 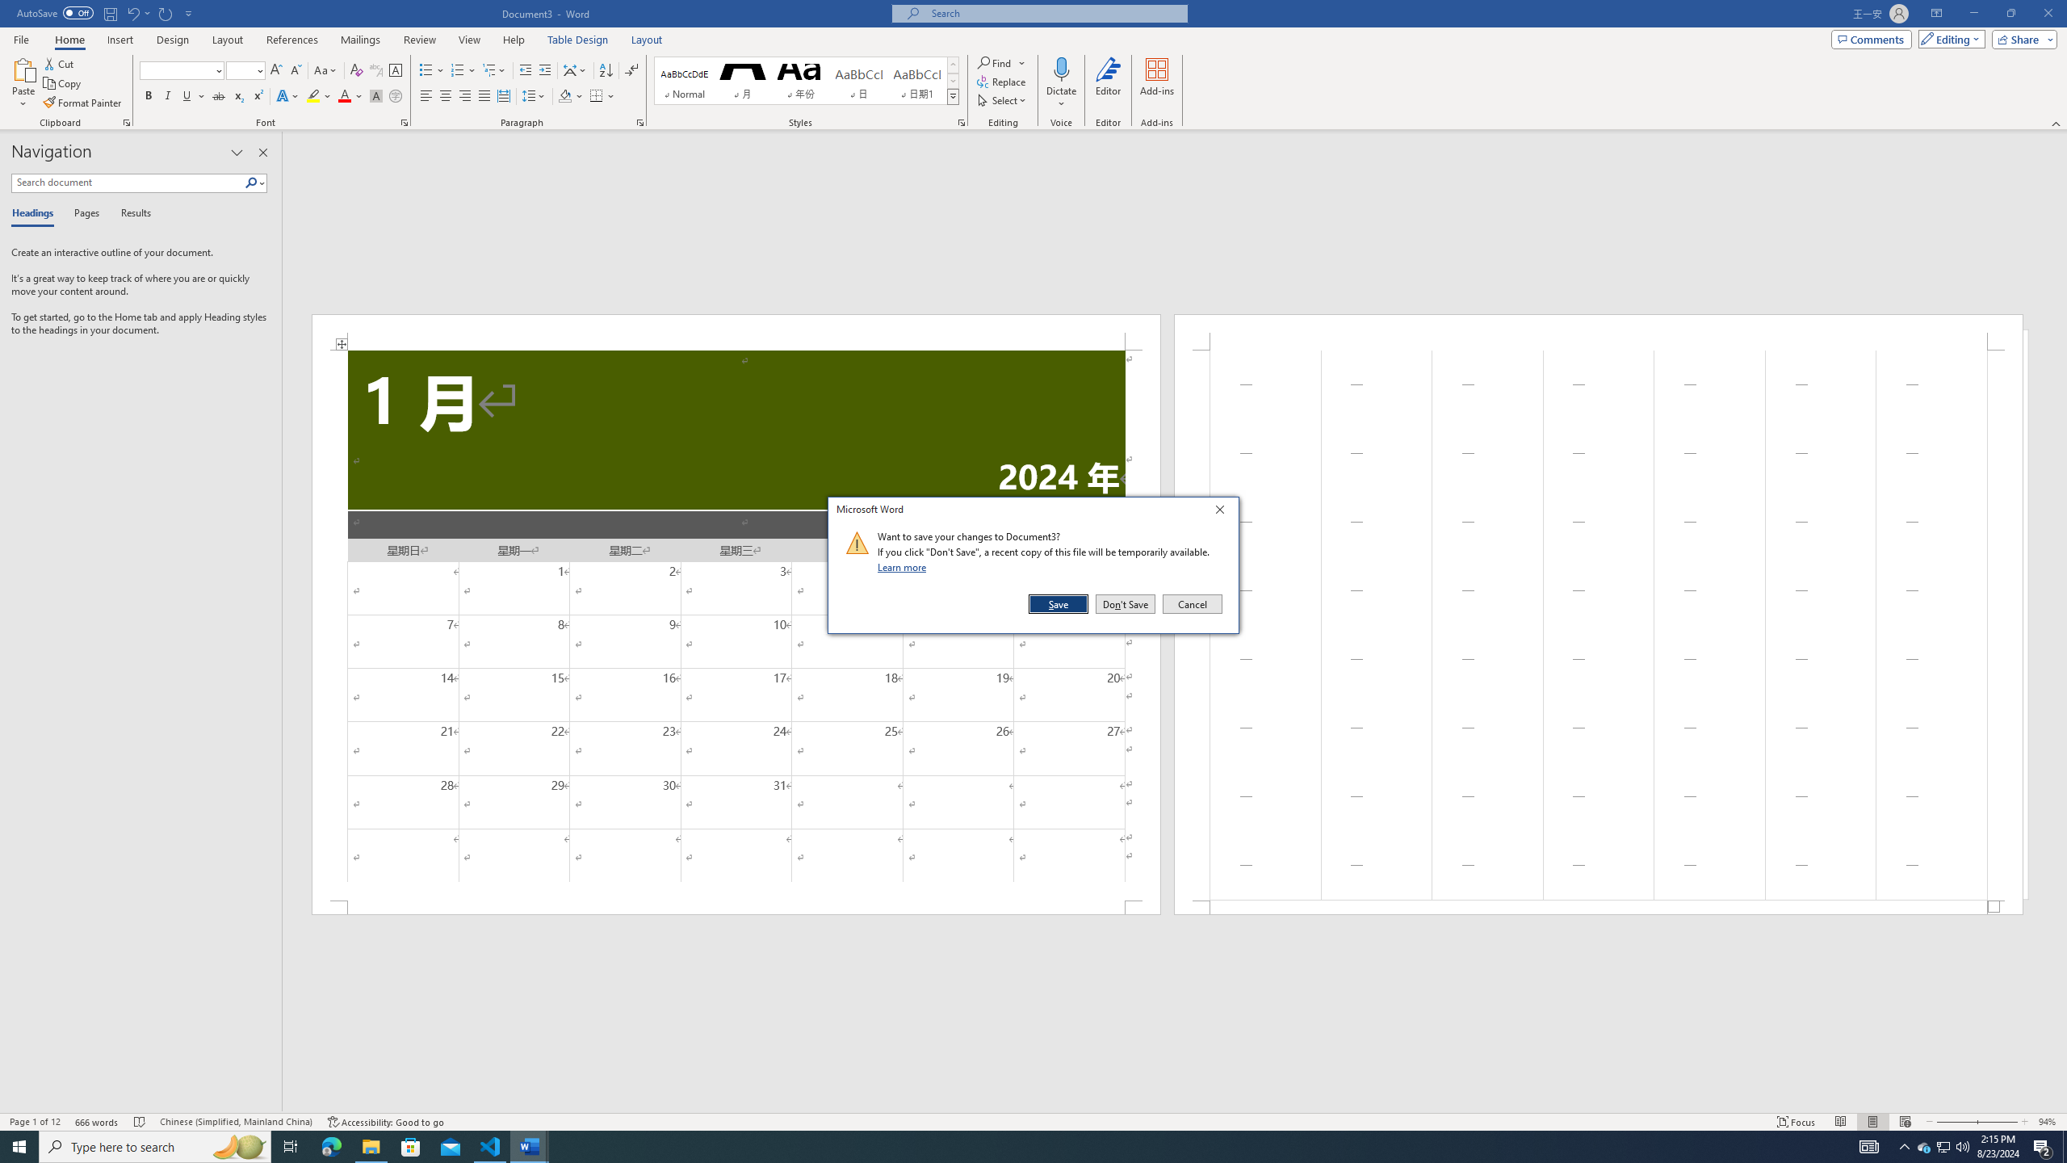 I want to click on File Explorer - 1 running window, so click(x=371, y=1147).